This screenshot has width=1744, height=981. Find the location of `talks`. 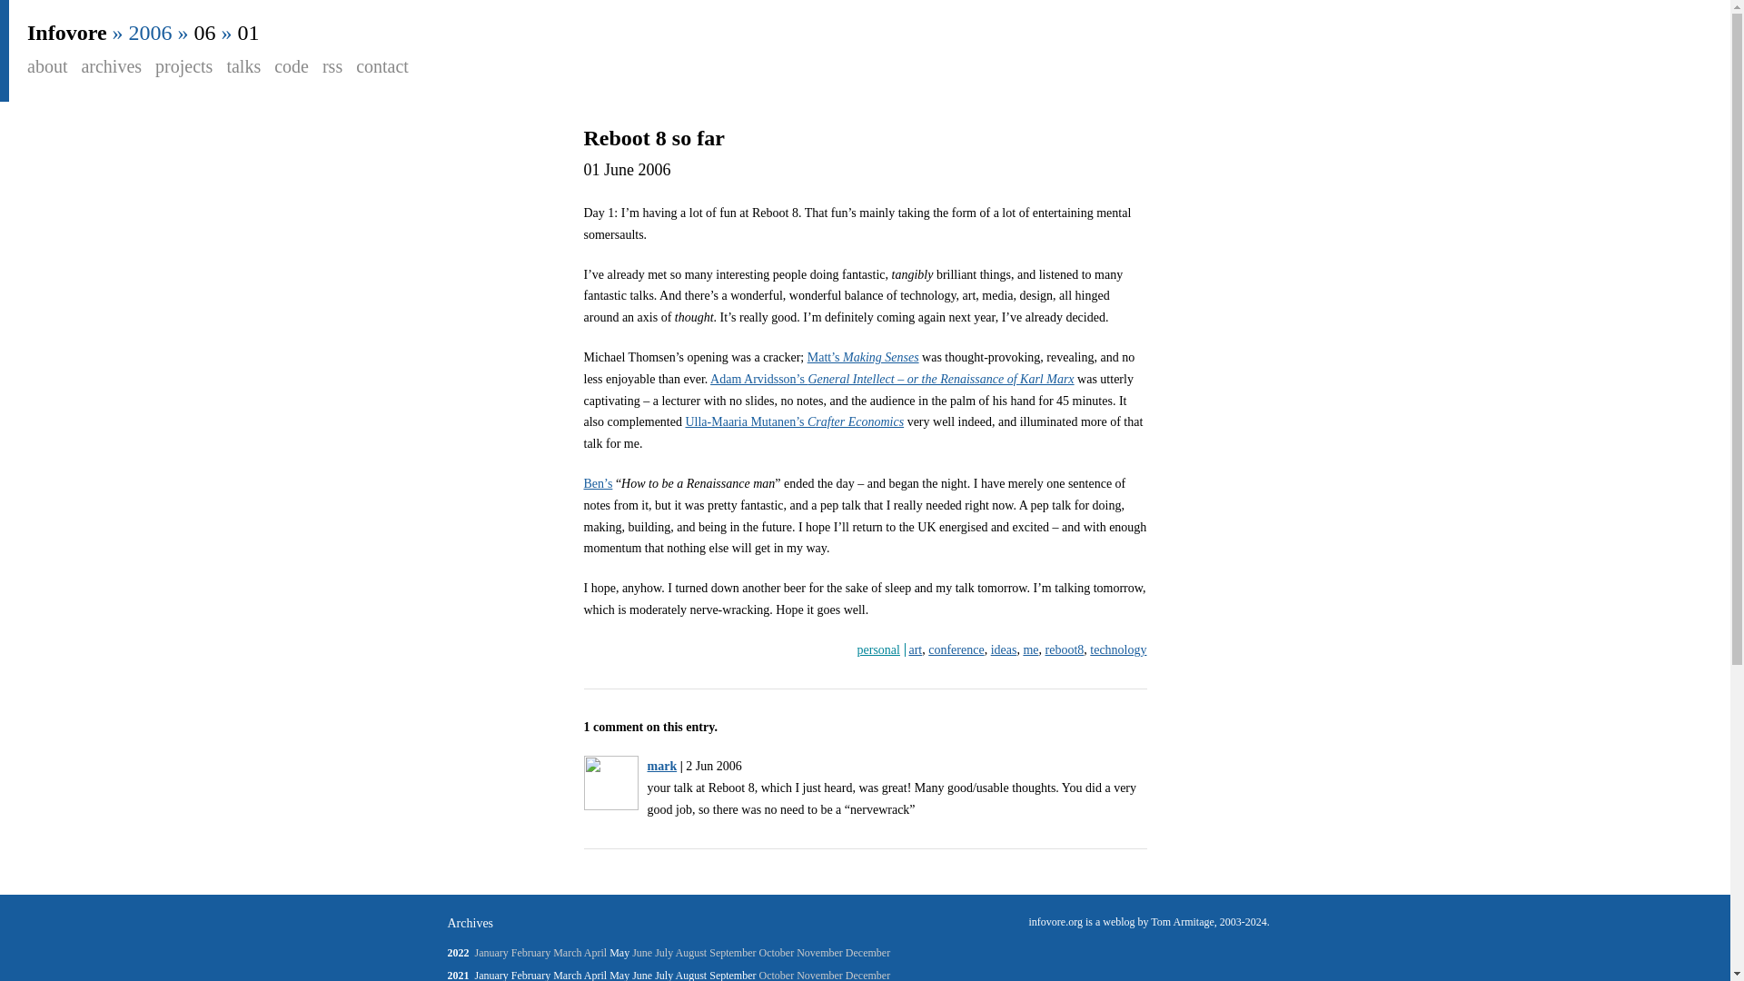

talks is located at coordinates (243, 65).